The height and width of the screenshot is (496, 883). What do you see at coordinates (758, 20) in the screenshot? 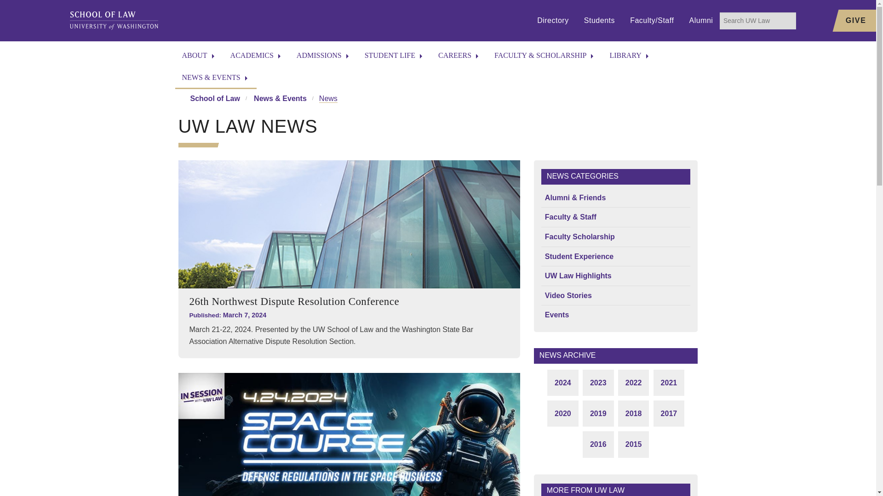
I see `search` at bounding box center [758, 20].